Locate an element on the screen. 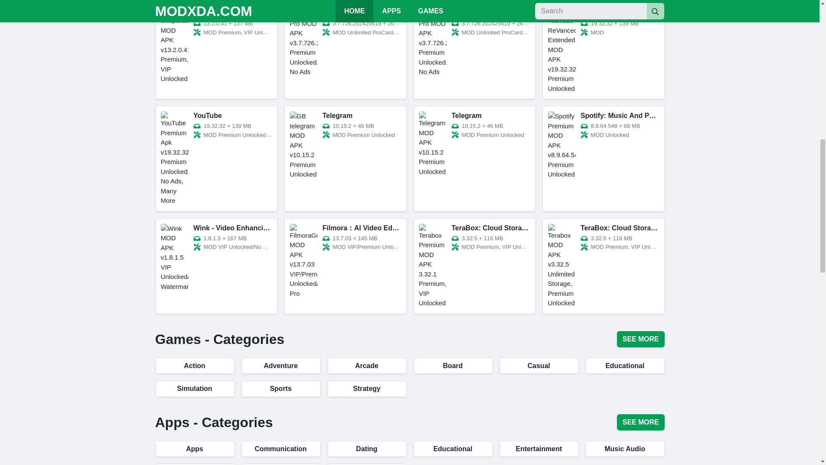  YouTube ReVanced Extended MOD APK v19.32.32 Premium Unlocked is located at coordinates (603, 51).